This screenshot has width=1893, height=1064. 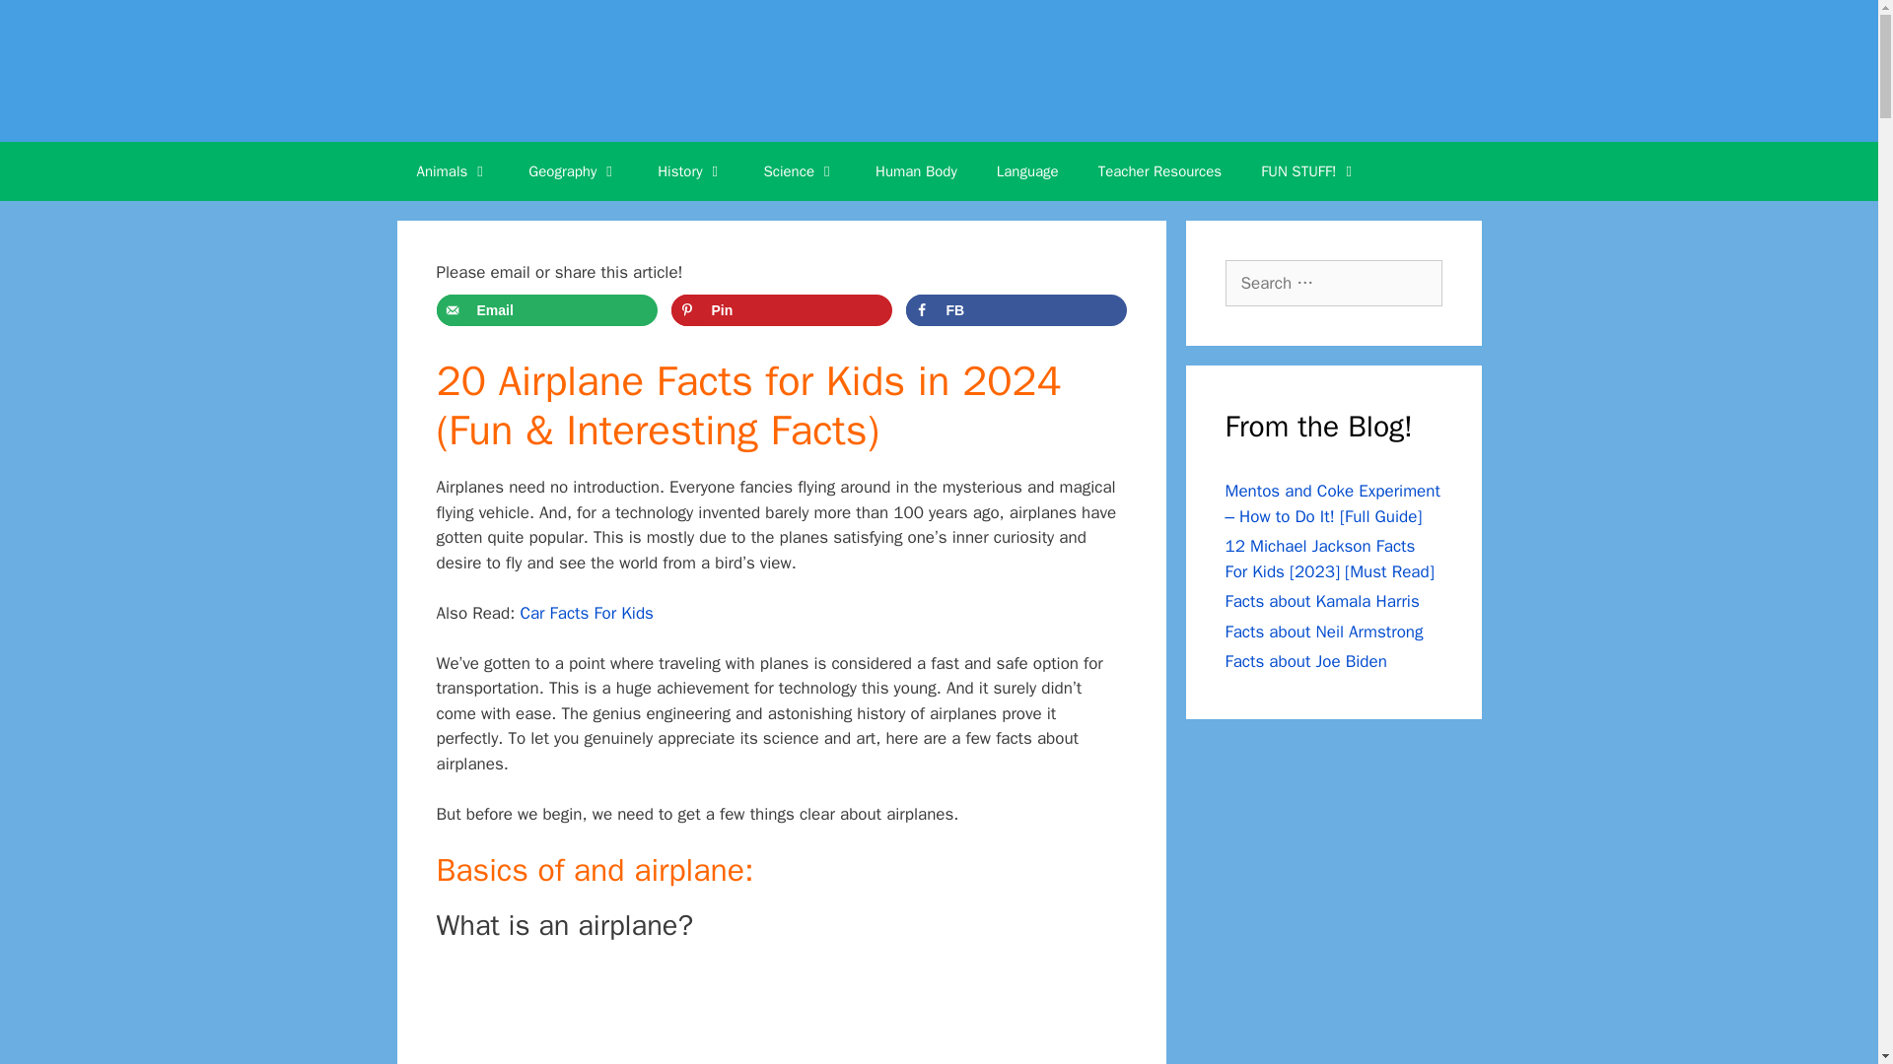 I want to click on Send over email, so click(x=546, y=309).